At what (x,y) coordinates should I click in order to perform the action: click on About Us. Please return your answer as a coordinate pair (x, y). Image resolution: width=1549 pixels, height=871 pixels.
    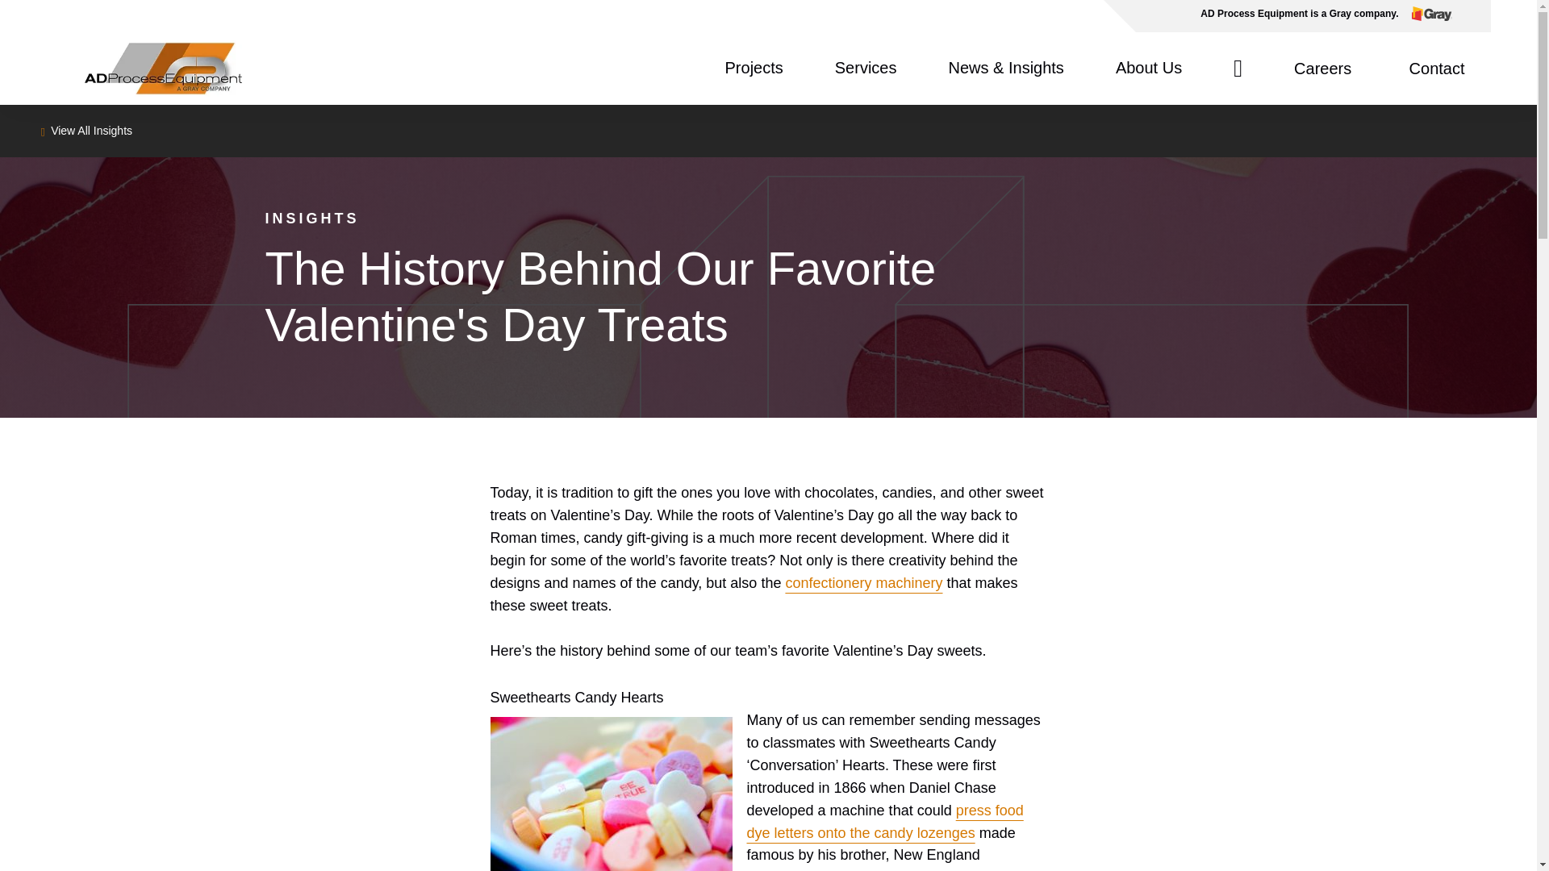
    Looking at the image, I should click on (1148, 68).